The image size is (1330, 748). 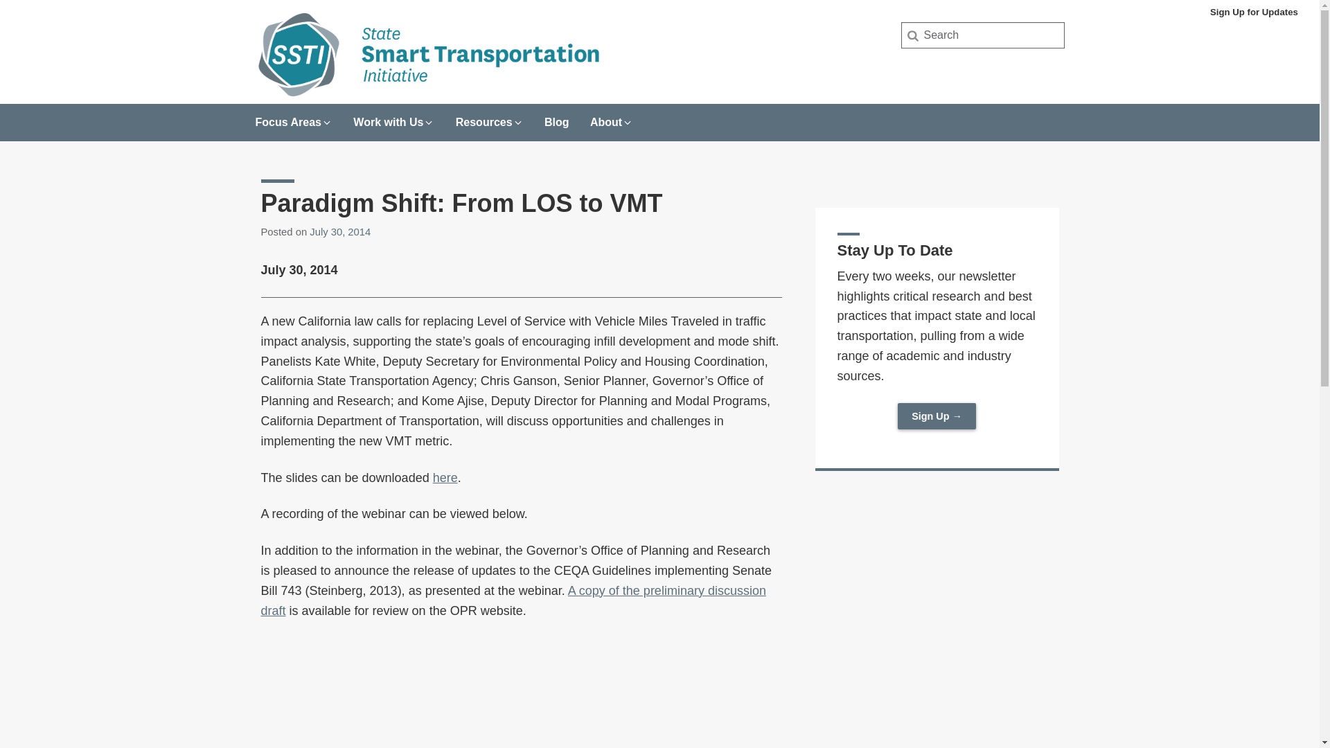 What do you see at coordinates (513, 601) in the screenshot?
I see `A copy of the preliminary discussion draft` at bounding box center [513, 601].